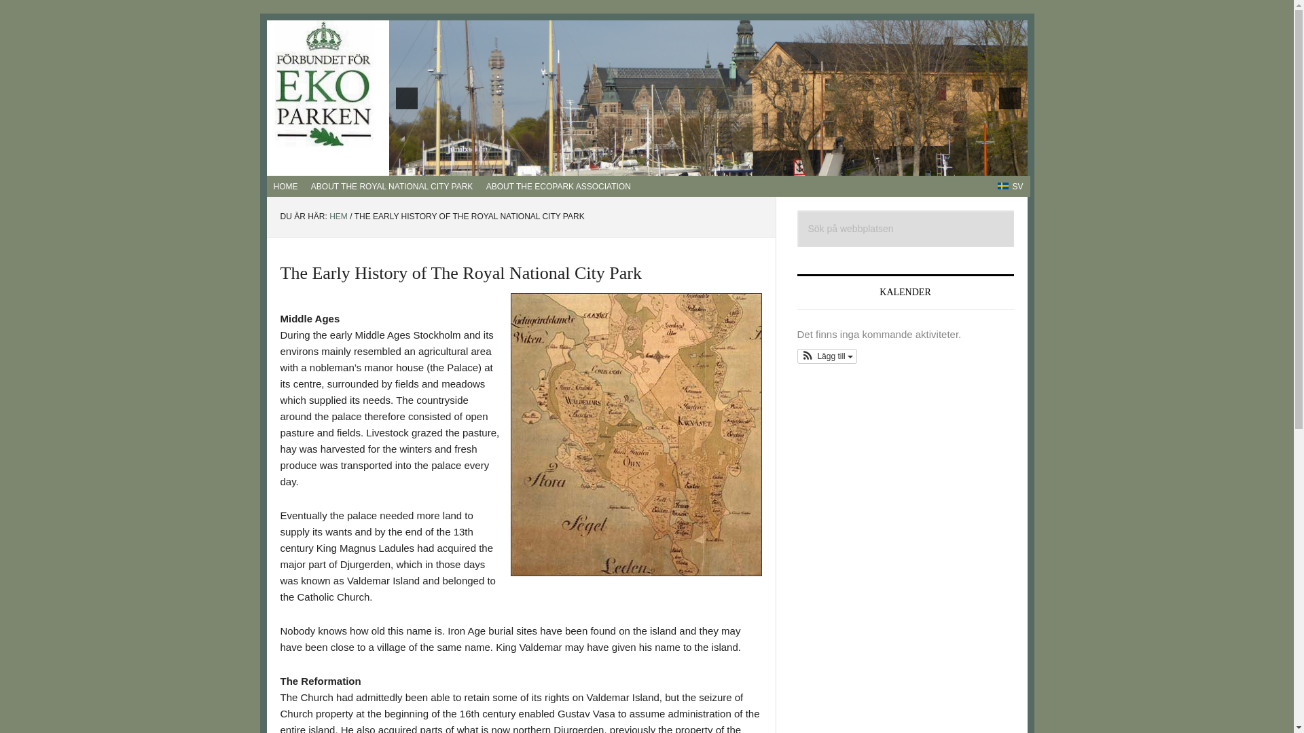 The width and height of the screenshot is (1304, 733). I want to click on ABOUT THE ECOPARK ASSOCIATION, so click(558, 186).